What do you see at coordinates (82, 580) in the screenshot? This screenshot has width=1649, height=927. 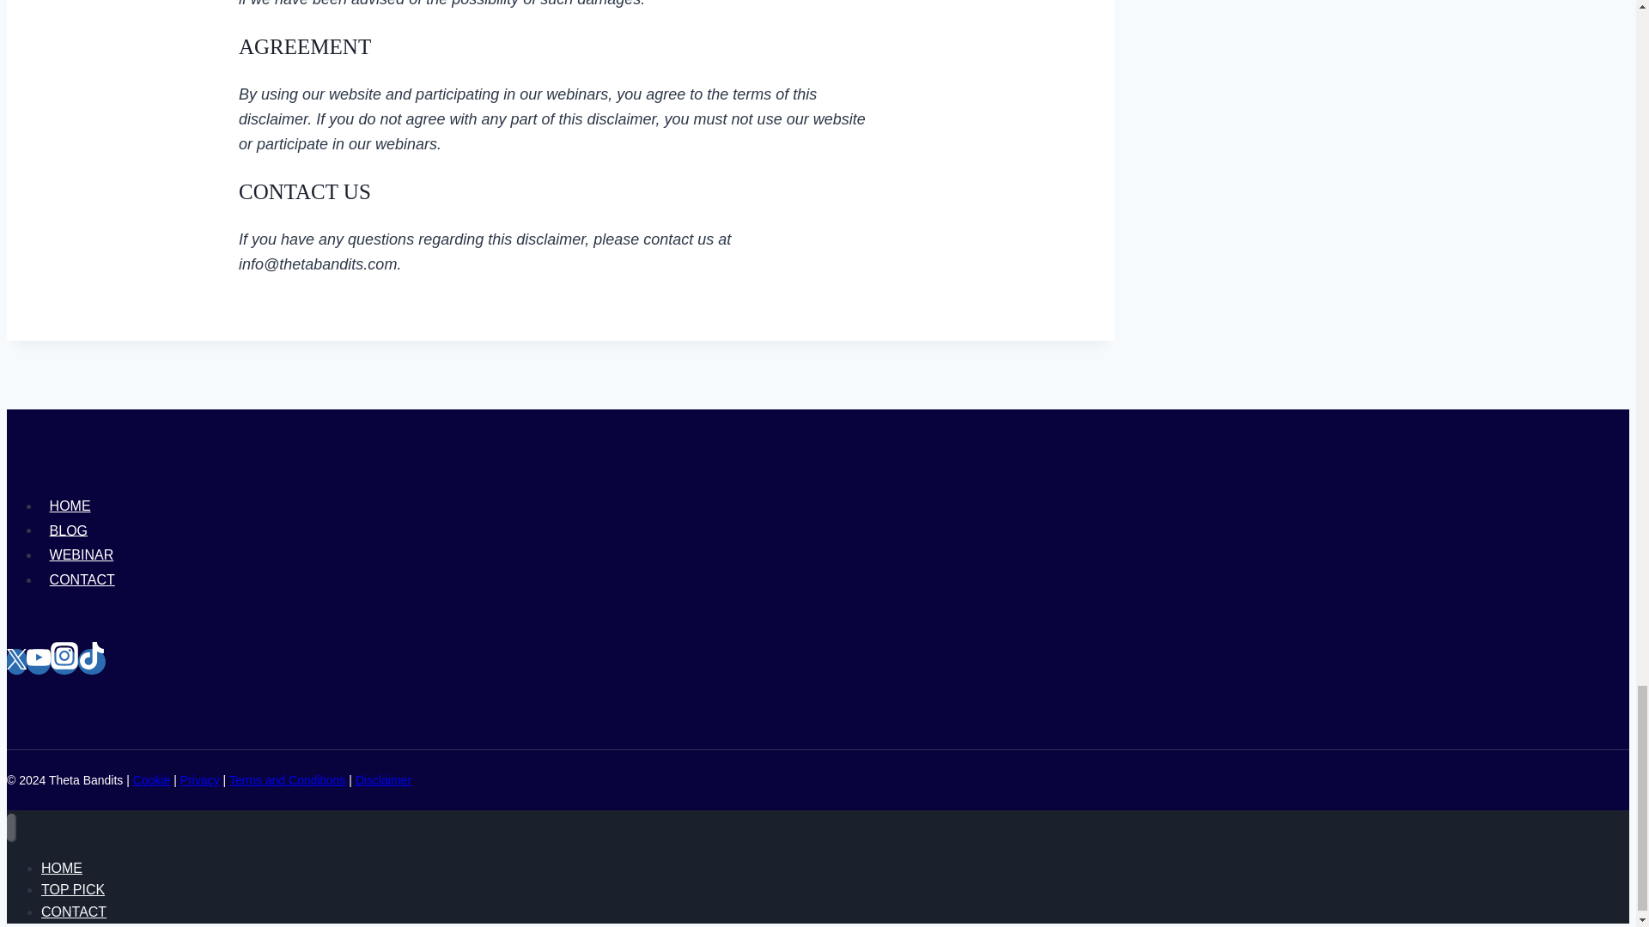 I see `CONTACT` at bounding box center [82, 580].